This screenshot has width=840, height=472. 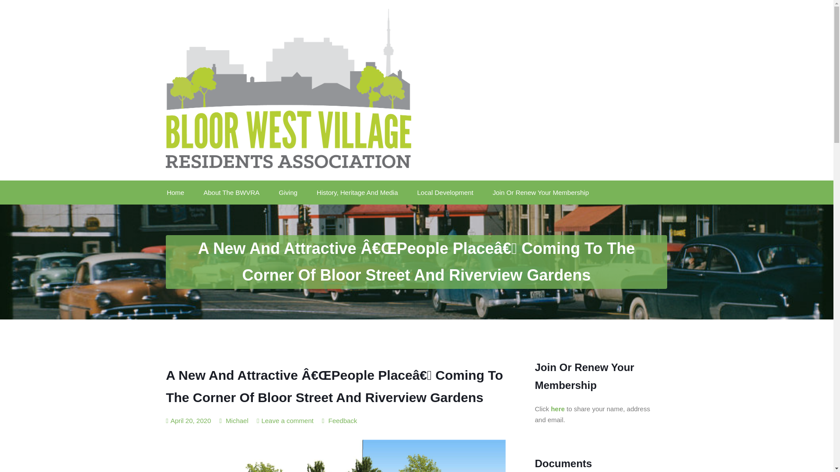 What do you see at coordinates (357, 192) in the screenshot?
I see `History, Heritage And Media` at bounding box center [357, 192].